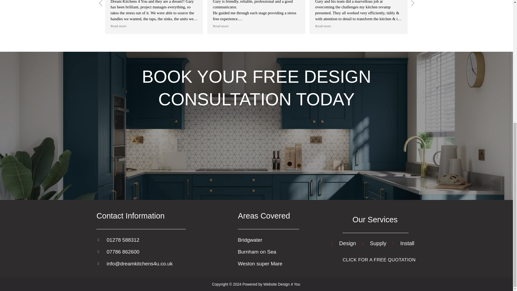  What do you see at coordinates (379, 260) in the screenshot?
I see `CLICK FOR A FREE QUOTATION` at bounding box center [379, 260].